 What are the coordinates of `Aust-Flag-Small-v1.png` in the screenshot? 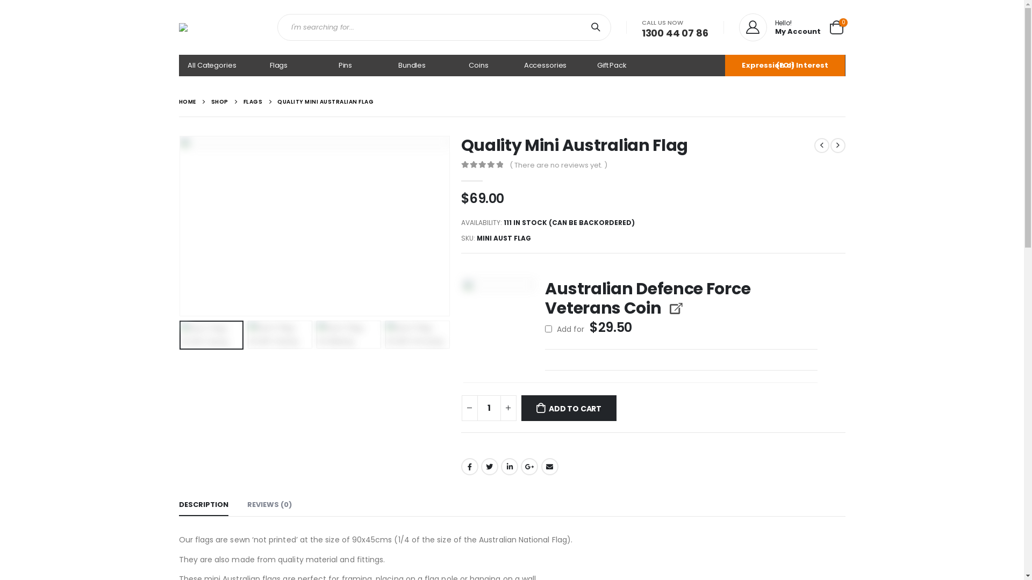 It's located at (314, 226).